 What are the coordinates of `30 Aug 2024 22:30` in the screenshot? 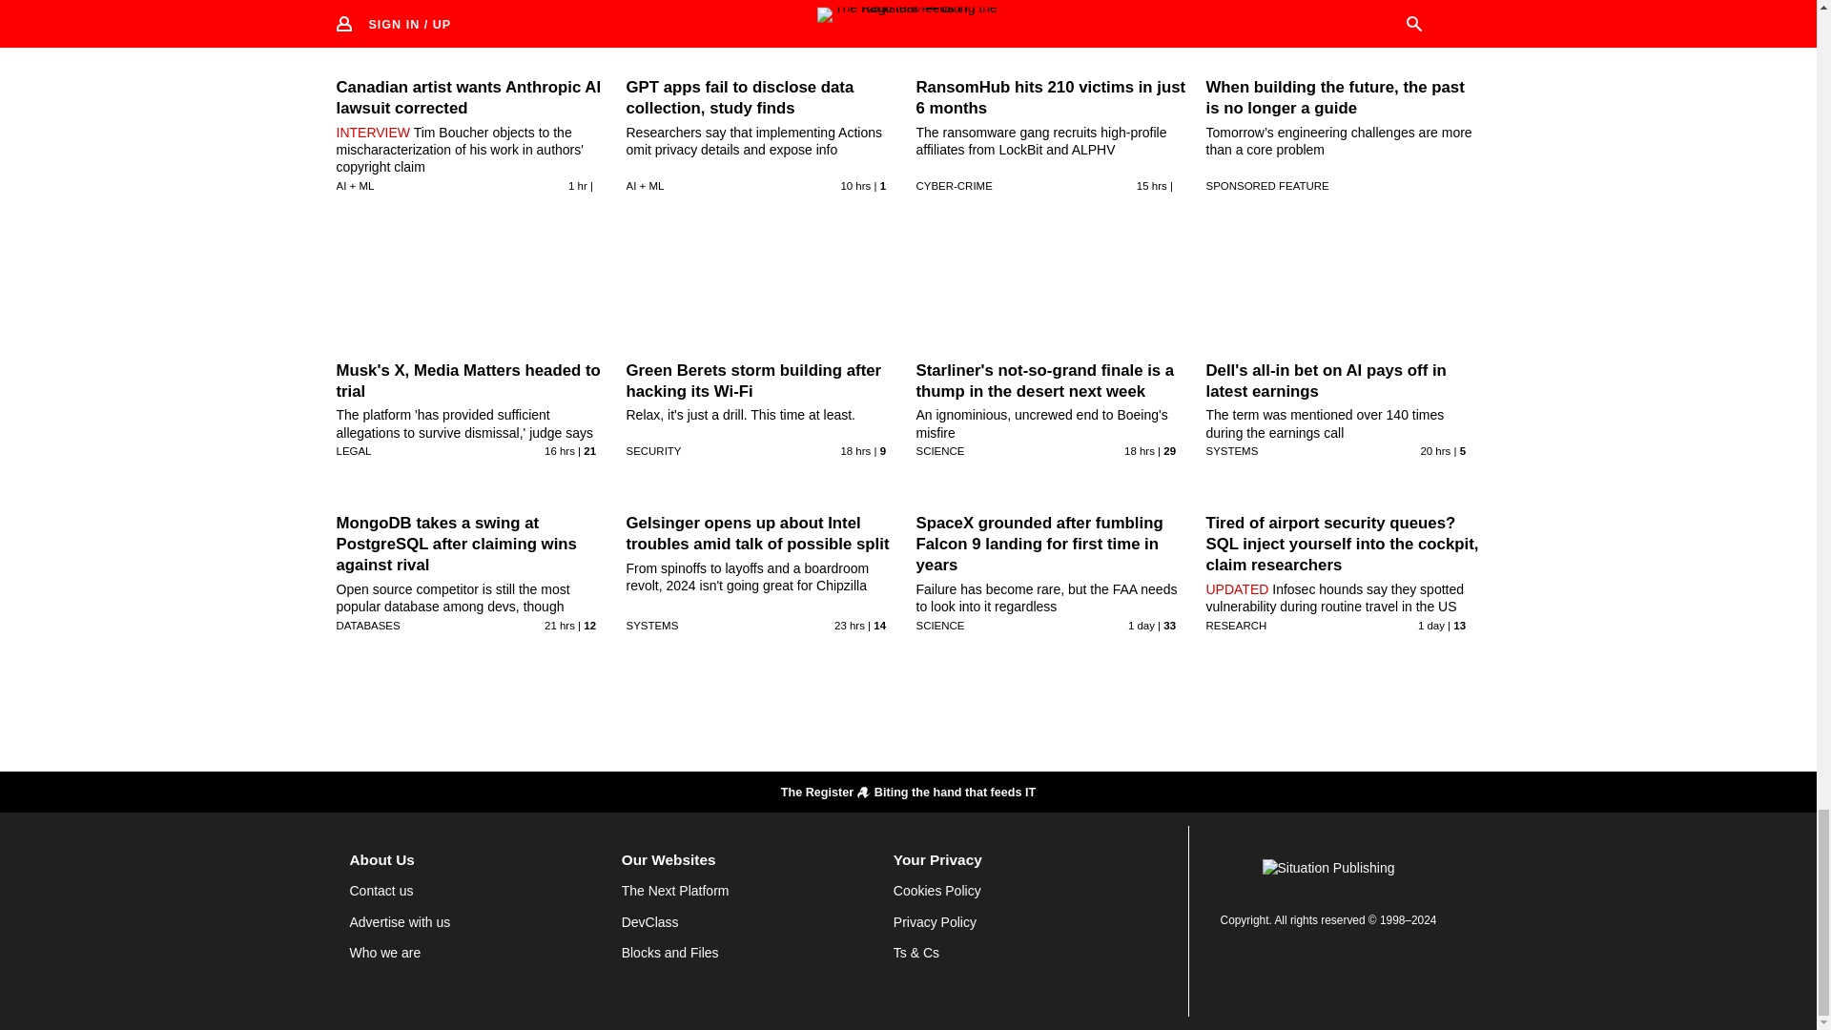 It's located at (559, 450).